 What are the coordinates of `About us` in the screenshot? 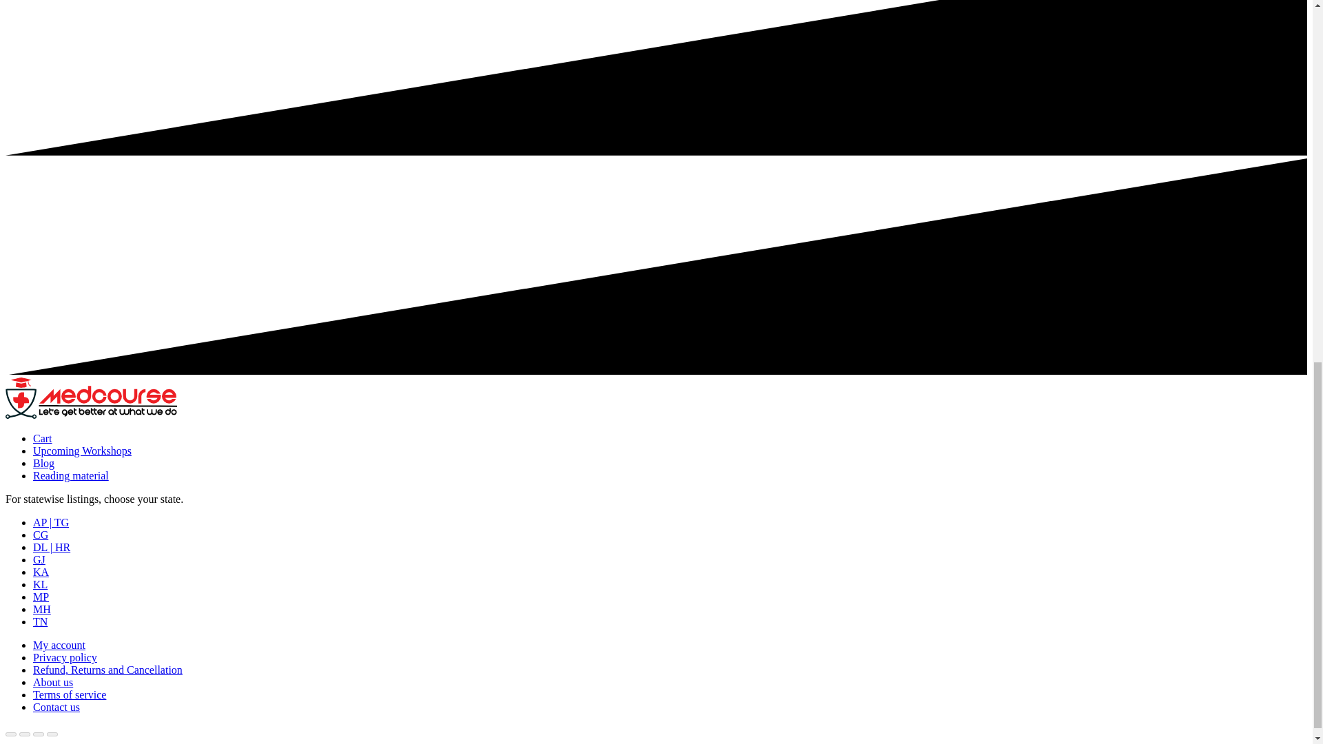 It's located at (52, 682).